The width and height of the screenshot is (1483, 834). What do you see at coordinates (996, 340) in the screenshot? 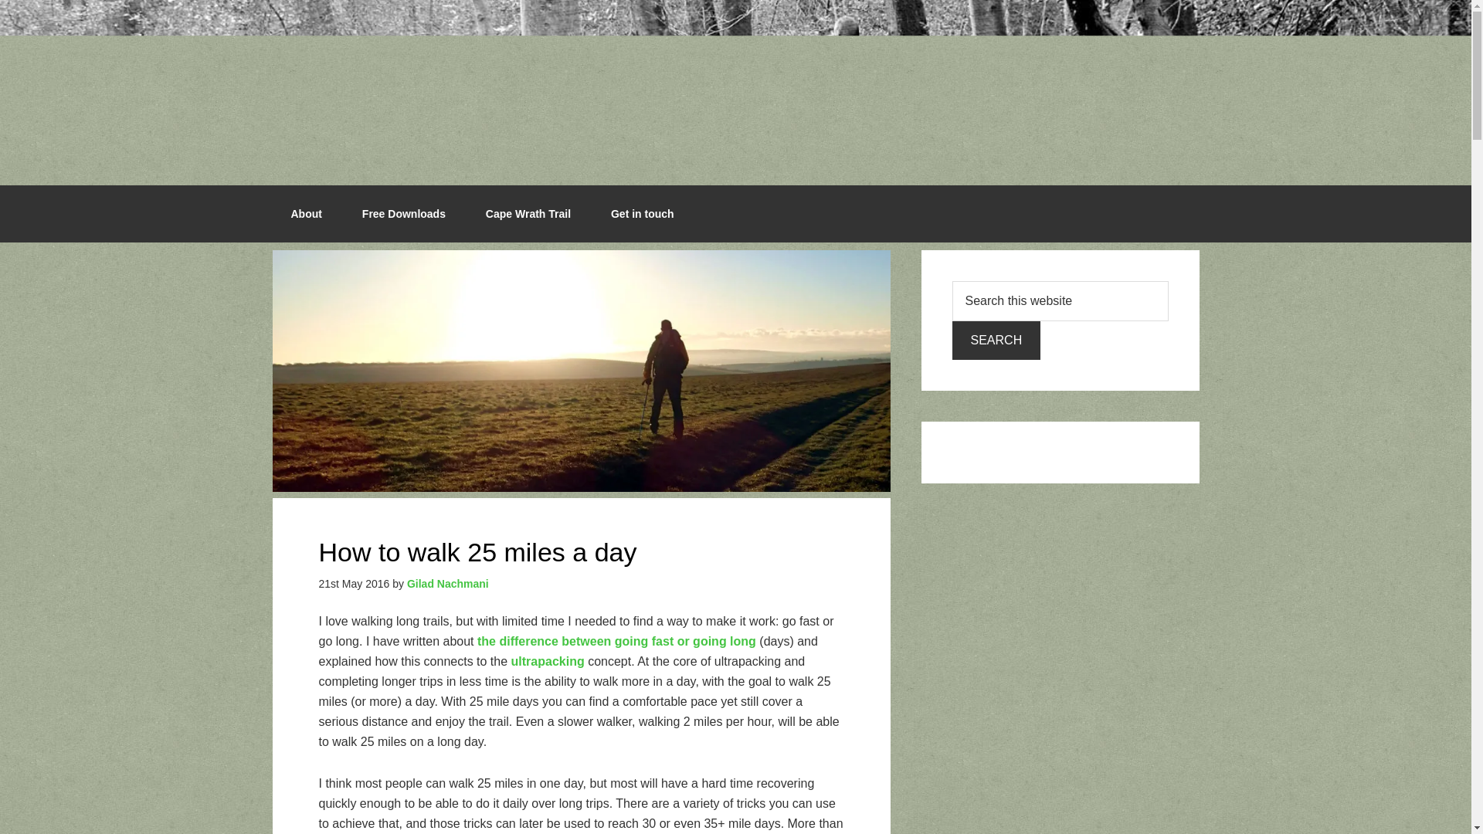
I see `Search` at bounding box center [996, 340].